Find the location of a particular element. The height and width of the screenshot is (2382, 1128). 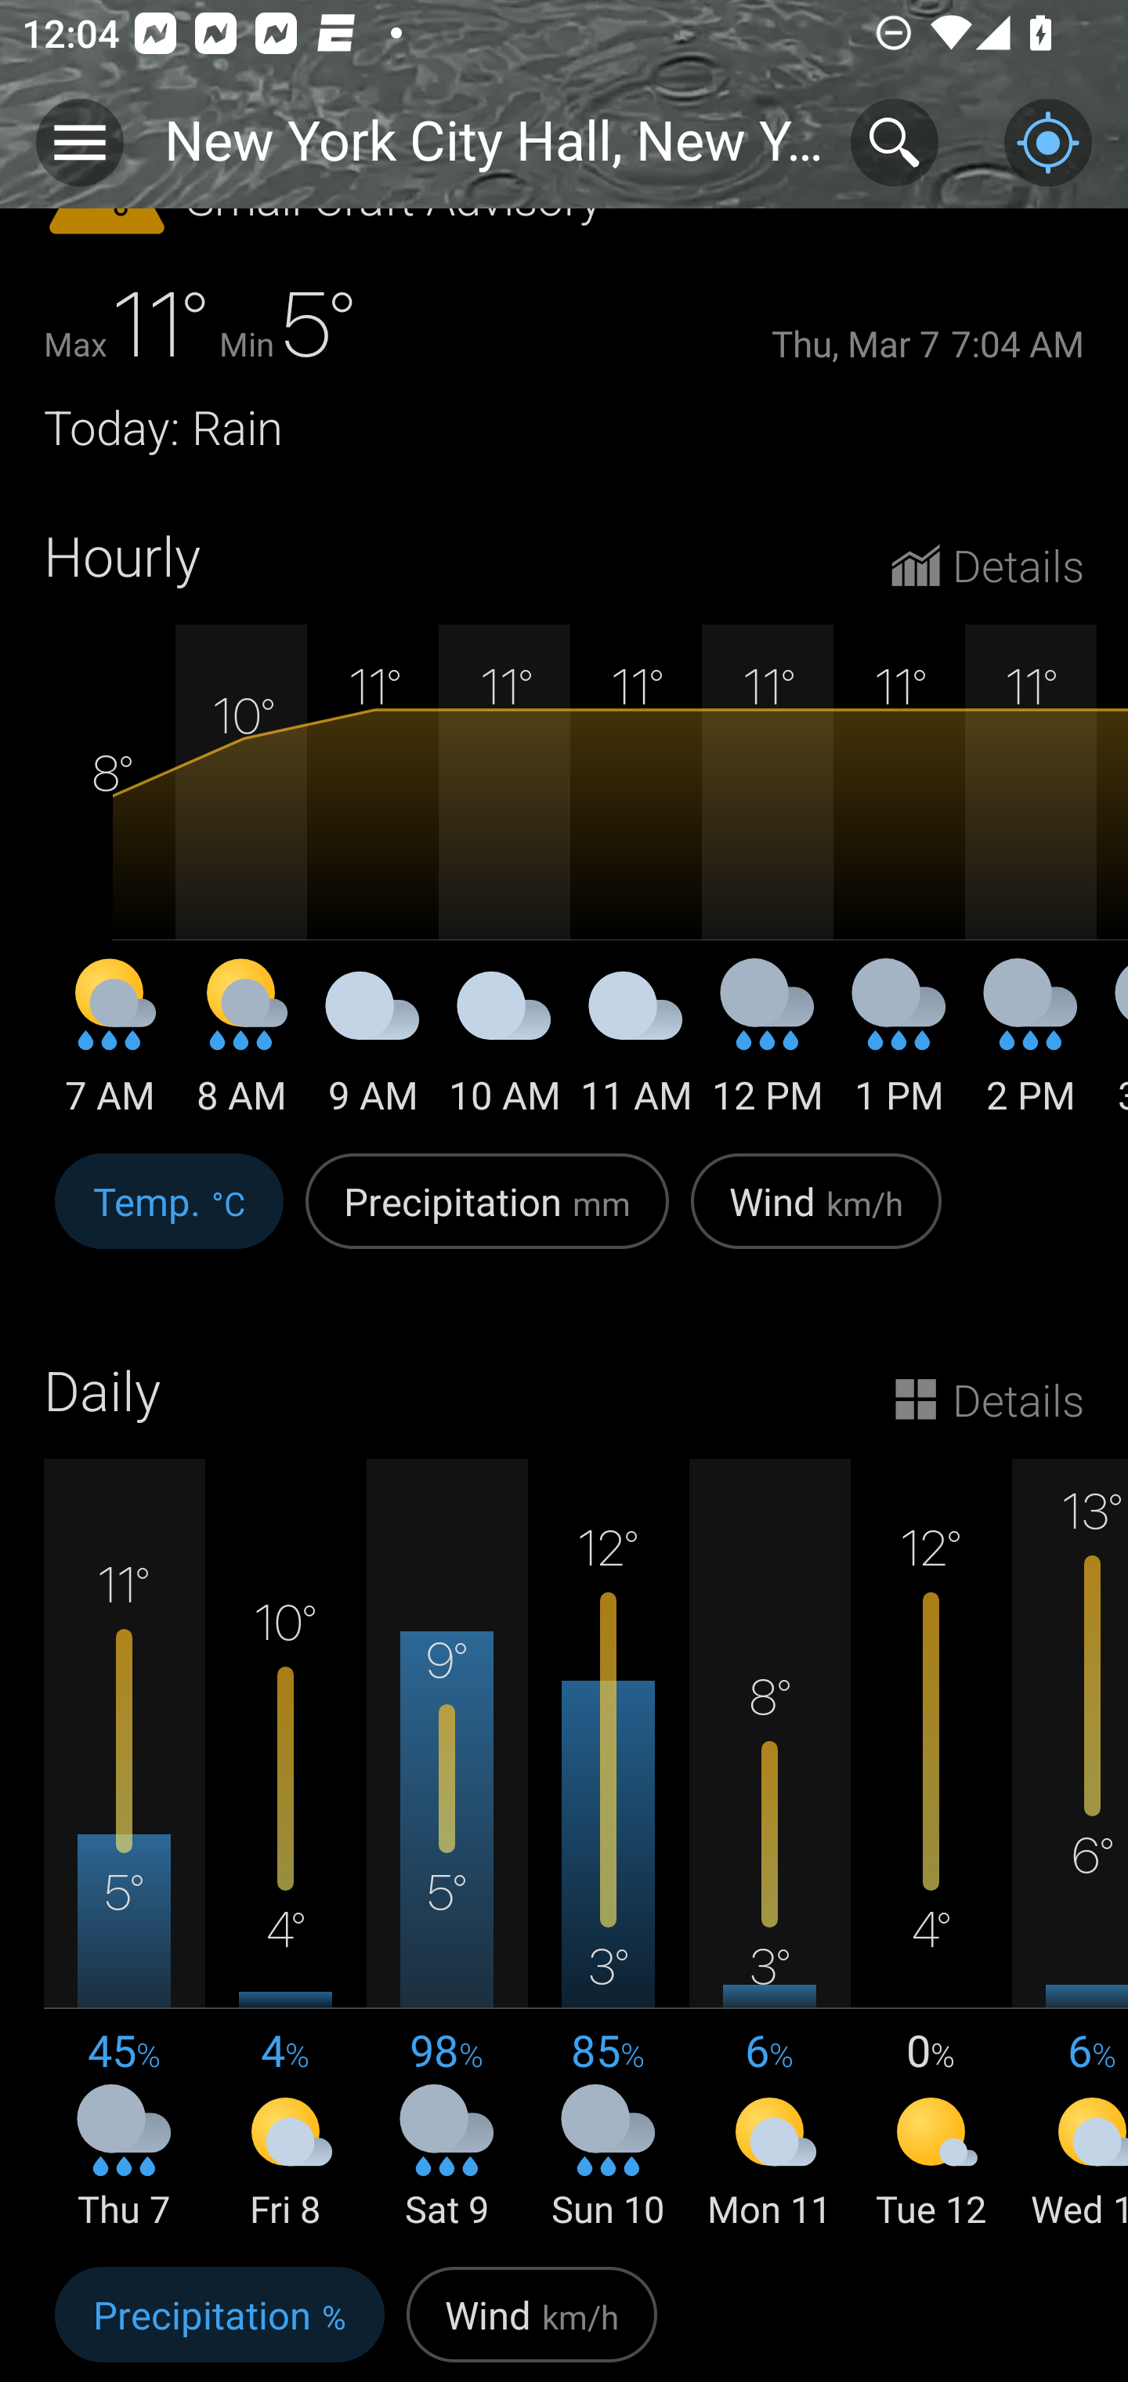

10 AM is located at coordinates (504, 1048).